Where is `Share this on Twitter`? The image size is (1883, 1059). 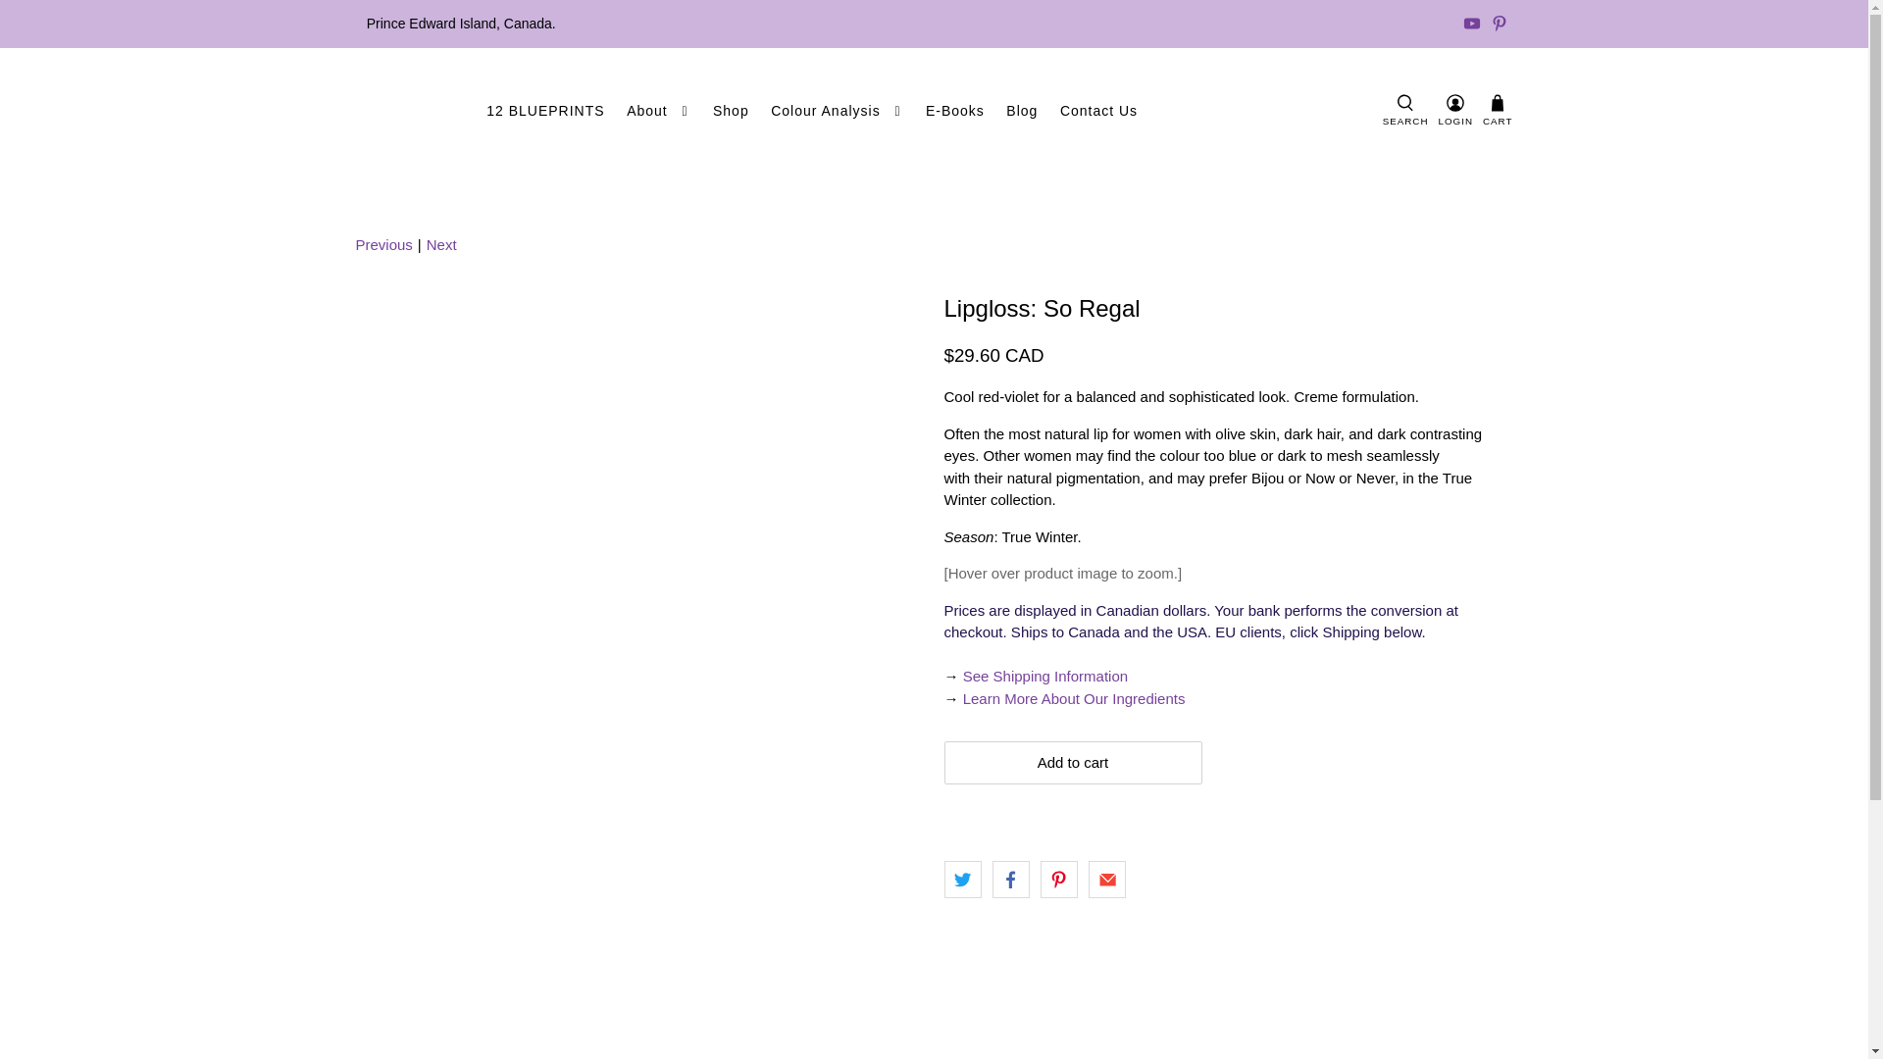 Share this on Twitter is located at coordinates (961, 879).